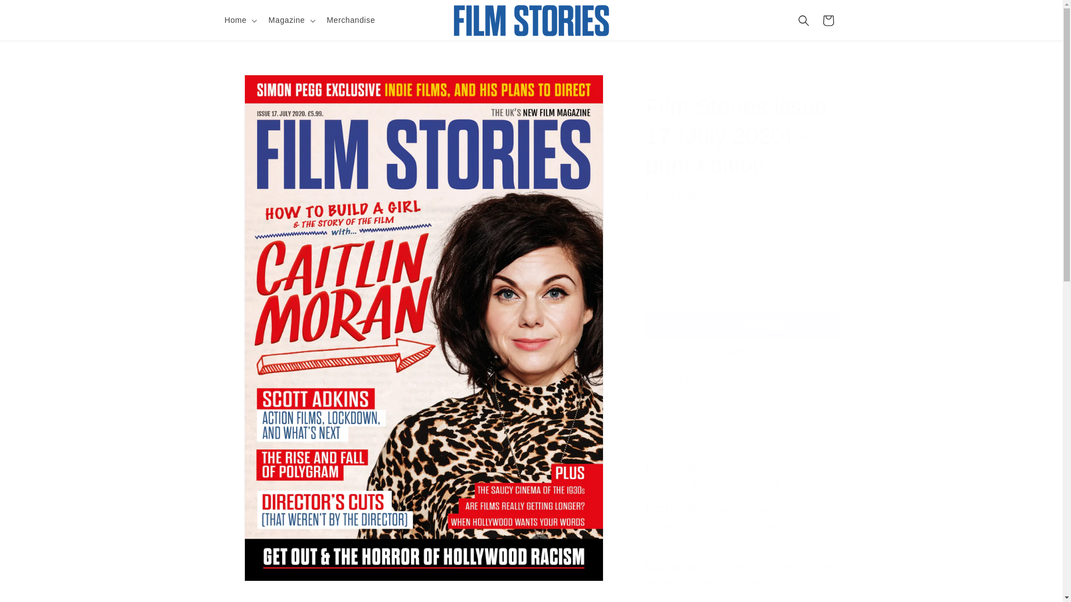 Image resolution: width=1071 pixels, height=602 pixels. Describe the element at coordinates (258, 87) in the screenshot. I see `Skip to product information` at that location.